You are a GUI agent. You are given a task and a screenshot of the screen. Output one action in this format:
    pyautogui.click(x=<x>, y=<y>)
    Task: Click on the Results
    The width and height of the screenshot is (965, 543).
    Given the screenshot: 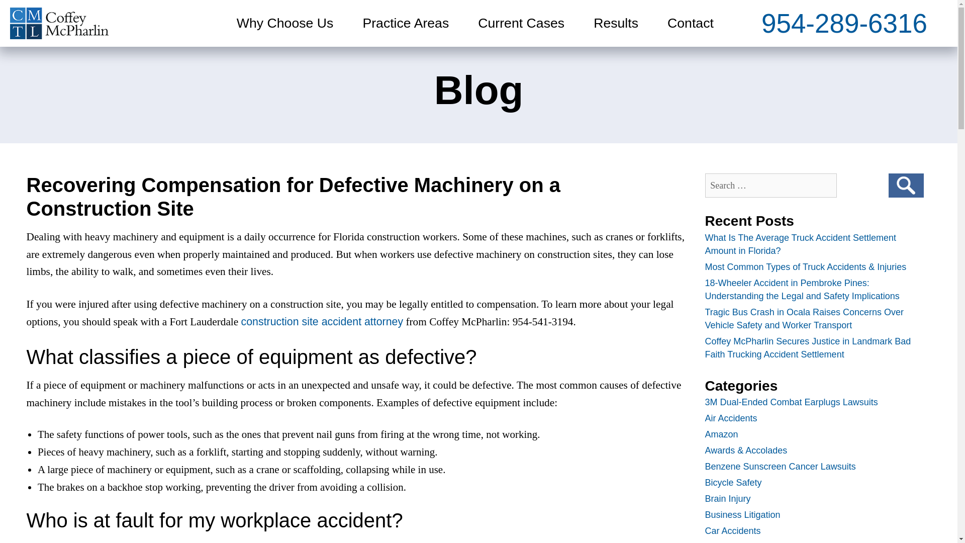 What is the action you would take?
    pyautogui.click(x=616, y=23)
    